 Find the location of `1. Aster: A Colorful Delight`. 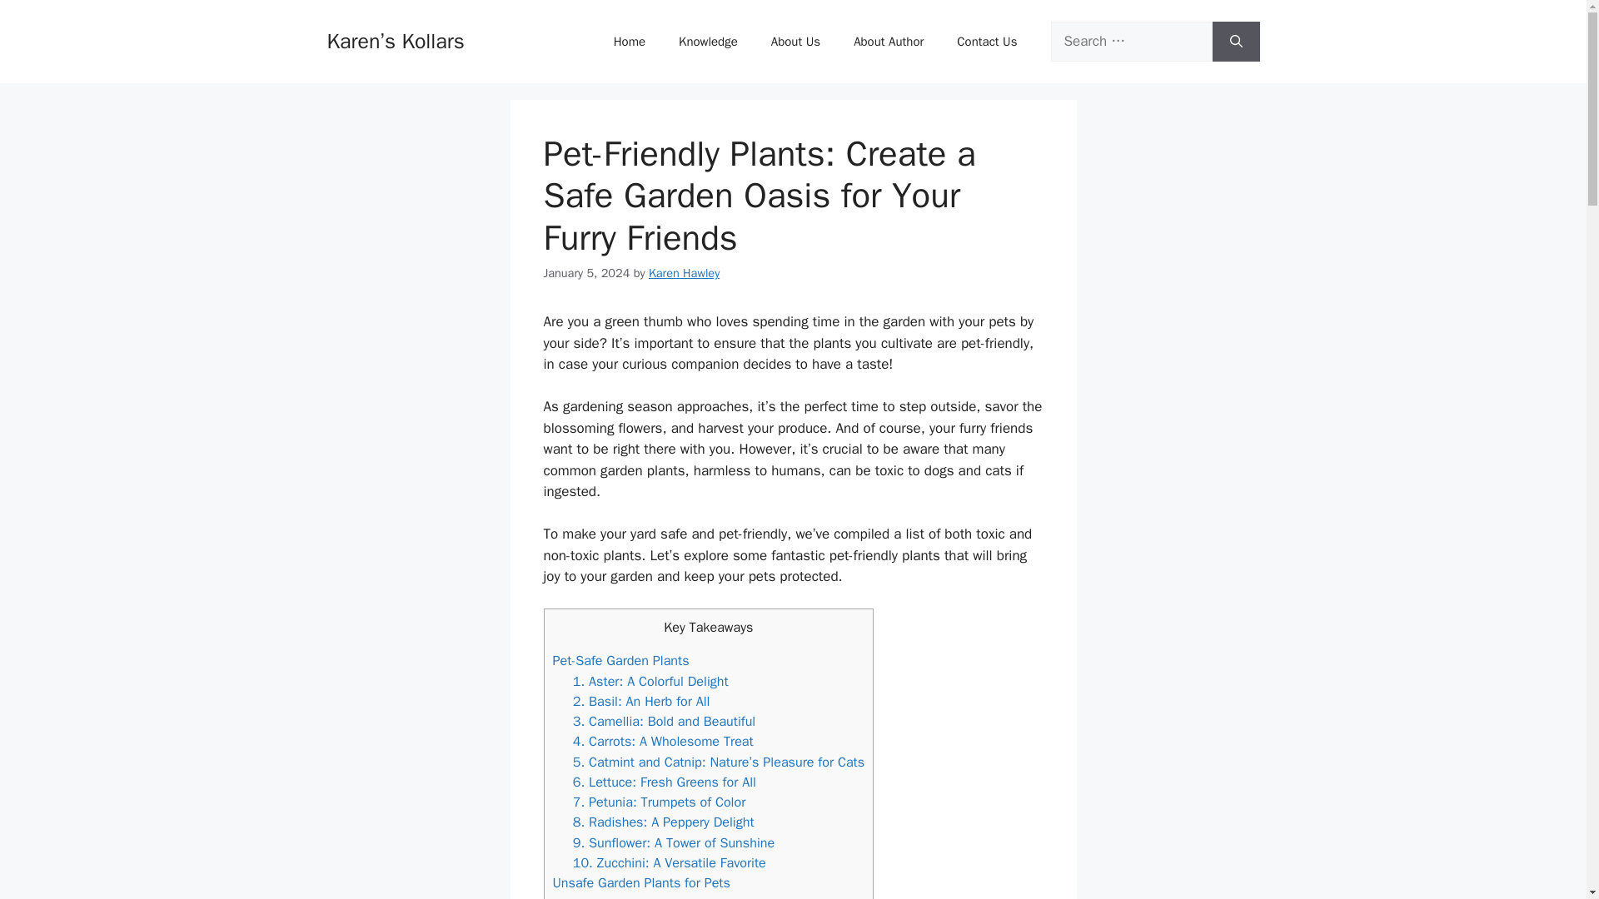

1. Aster: A Colorful Delight is located at coordinates (650, 681).